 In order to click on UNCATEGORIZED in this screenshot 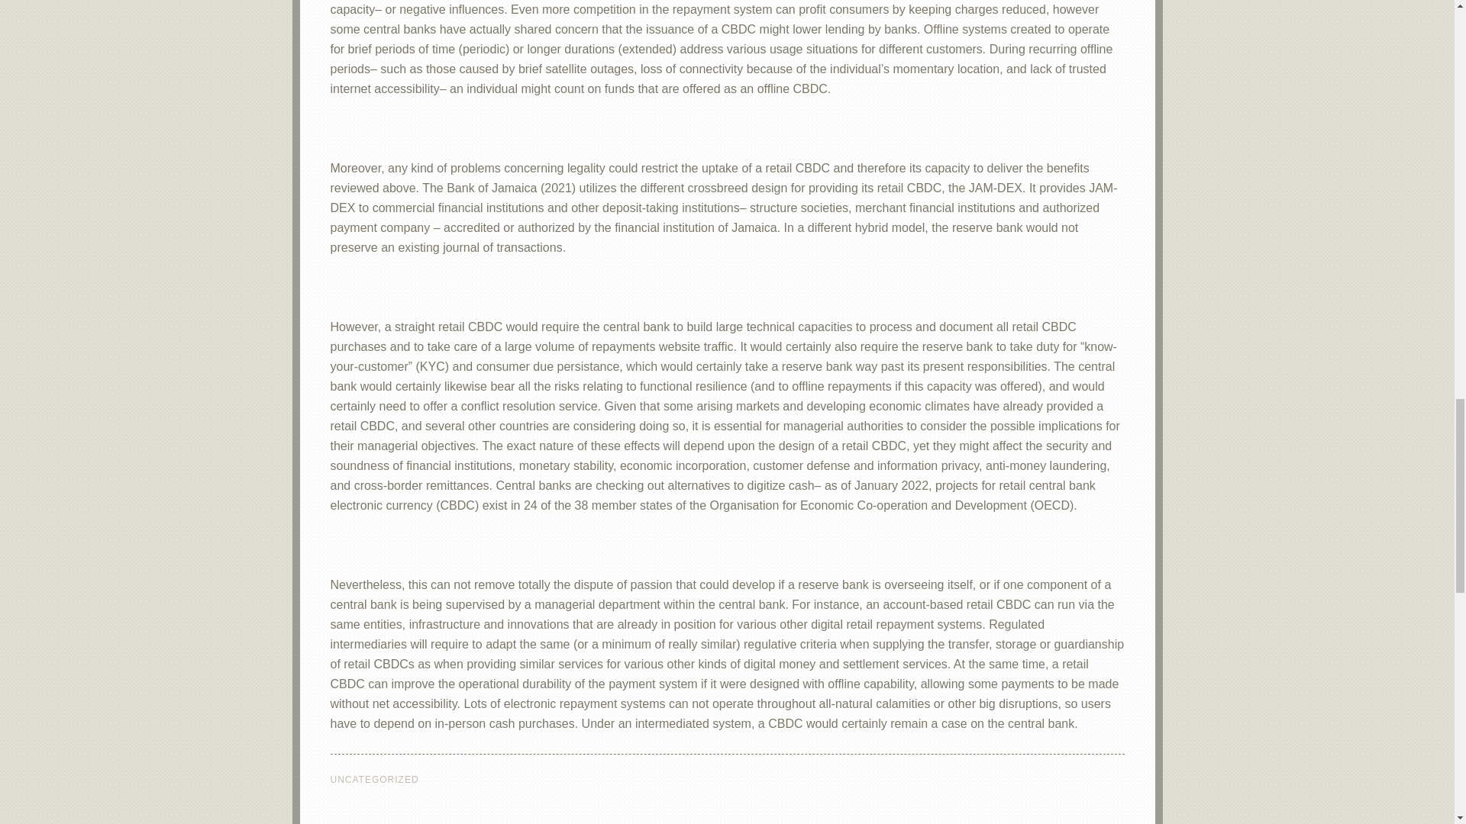, I will do `click(374, 780)`.